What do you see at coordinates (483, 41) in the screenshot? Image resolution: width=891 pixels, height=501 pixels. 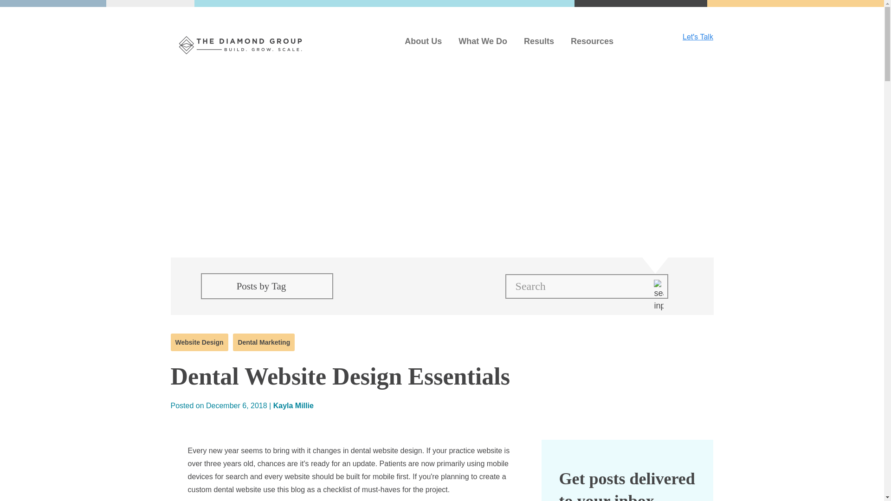 I see `What We Do` at bounding box center [483, 41].